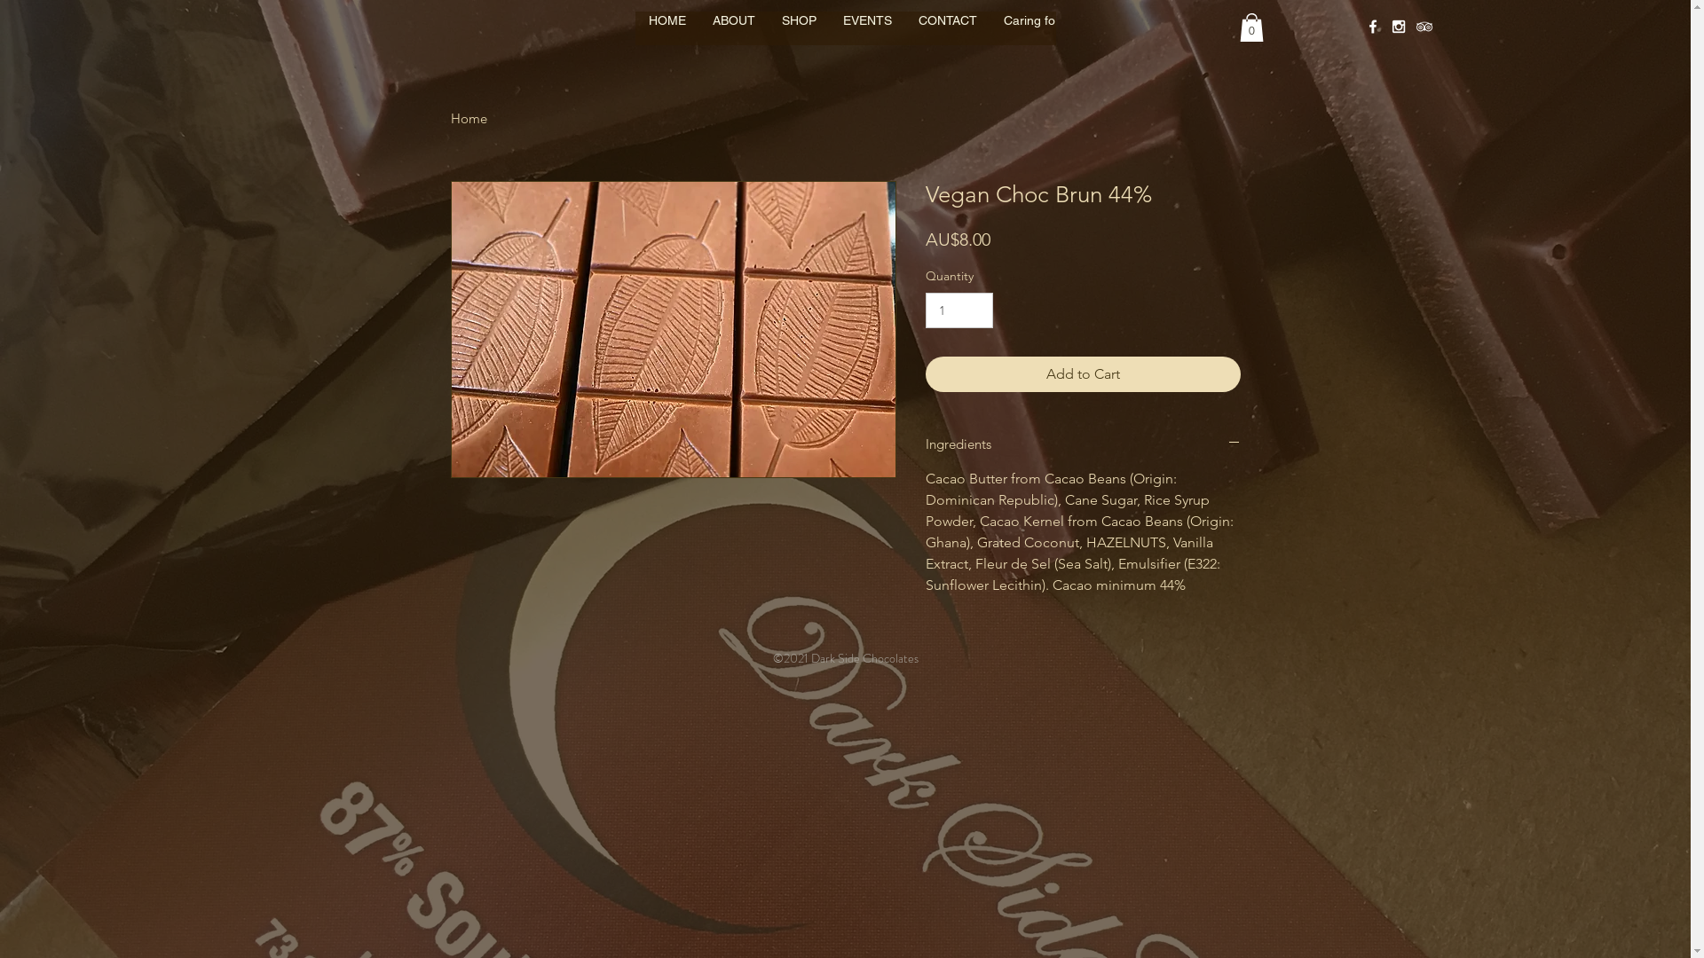 Image resolution: width=1704 pixels, height=958 pixels. I want to click on CONTACT, so click(948, 34).